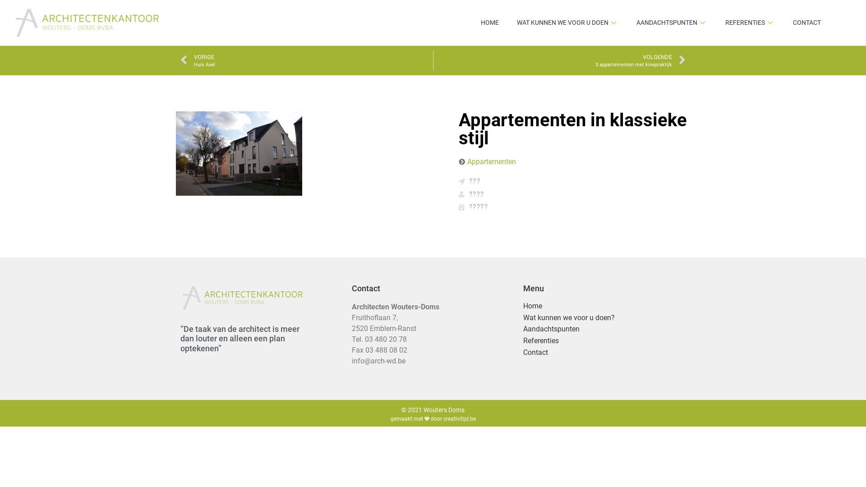 The image size is (866, 487). What do you see at coordinates (604, 307) in the screenshot?
I see `Home` at bounding box center [604, 307].